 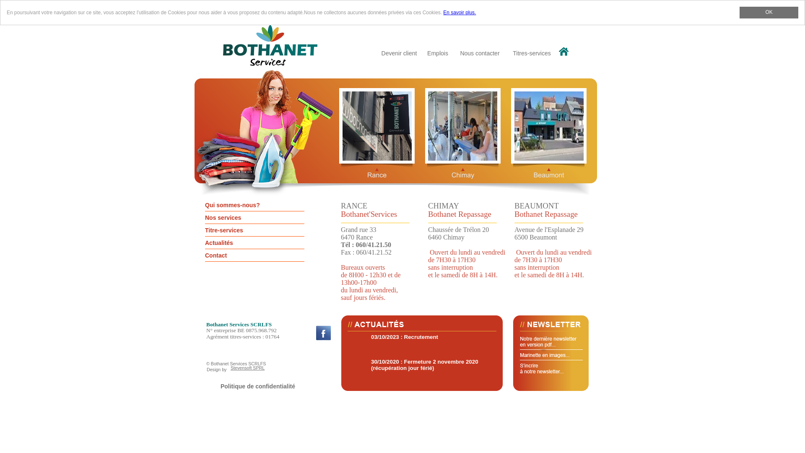 I want to click on Emplois, so click(x=438, y=53).